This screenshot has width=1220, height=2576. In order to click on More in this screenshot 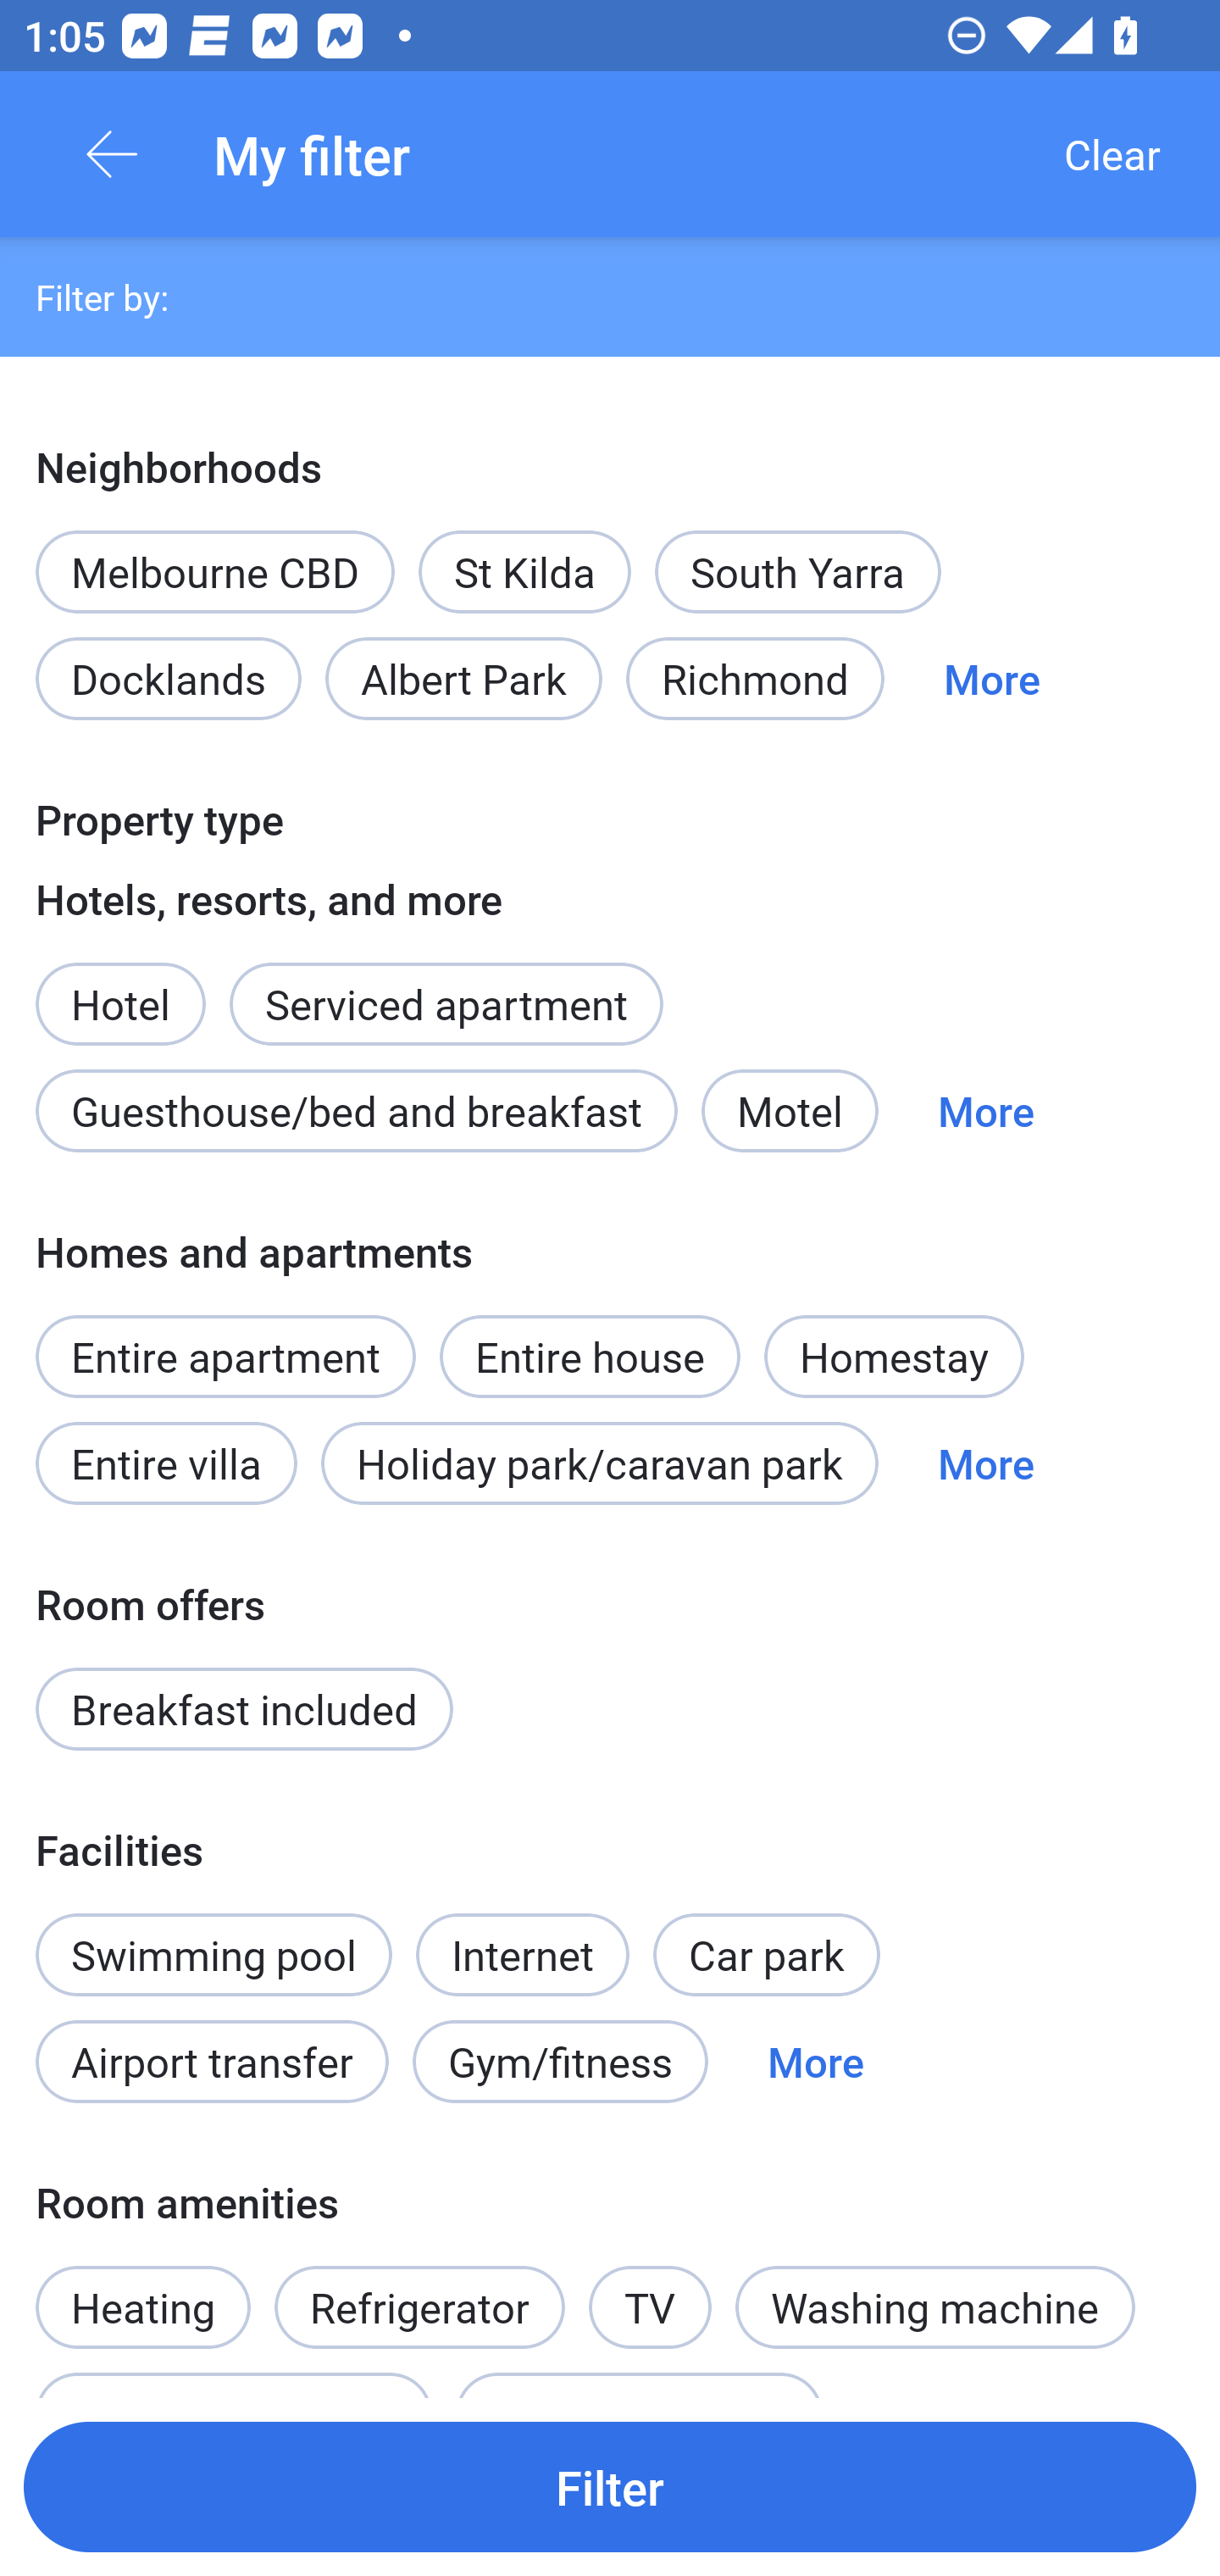, I will do `click(986, 1463)`.